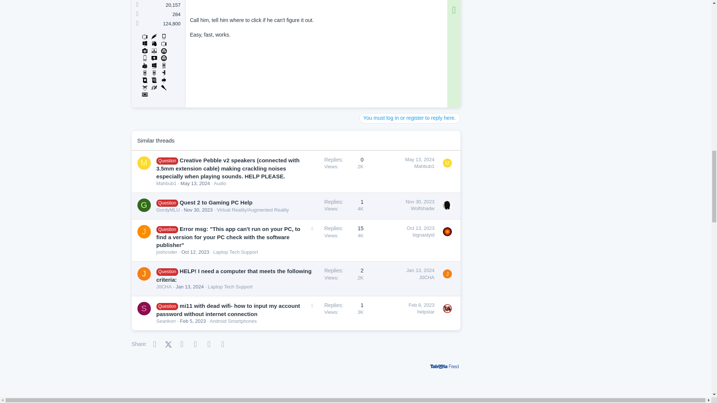  Describe the element at coordinates (195, 183) in the screenshot. I see `May 13, 2024 at 2:41 PM` at that location.